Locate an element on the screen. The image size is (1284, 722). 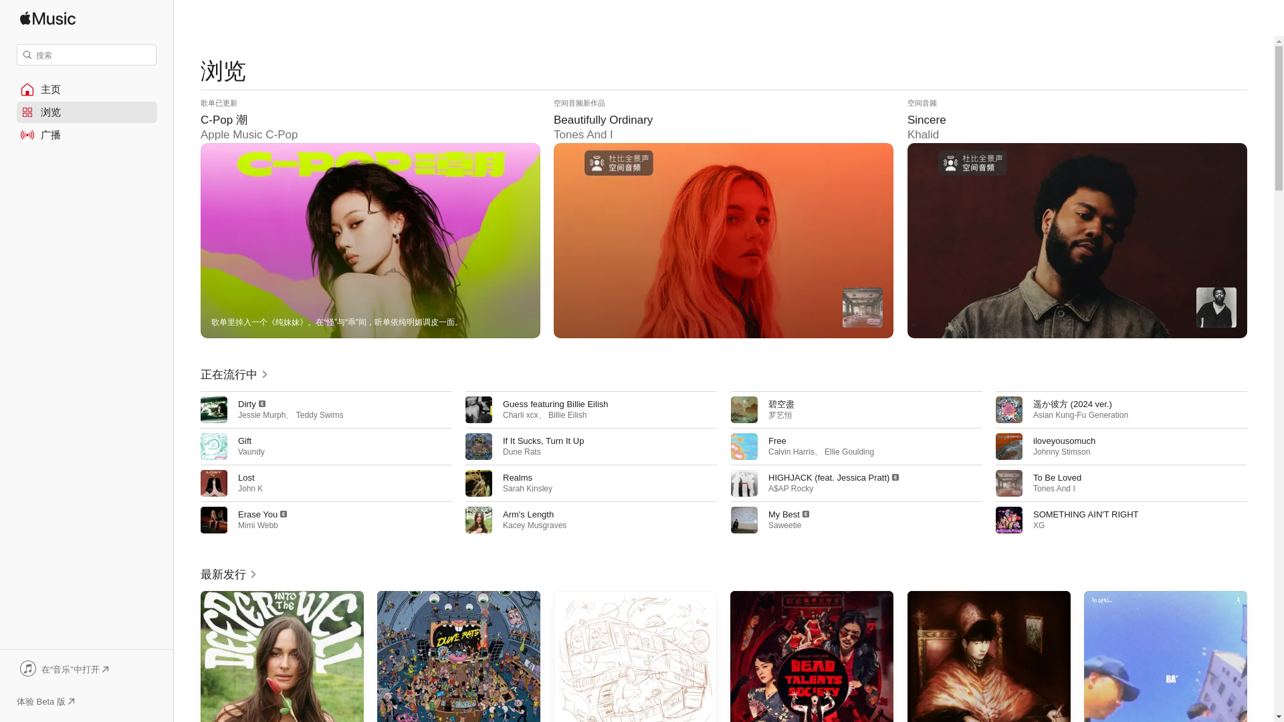
John K is located at coordinates (250, 488).